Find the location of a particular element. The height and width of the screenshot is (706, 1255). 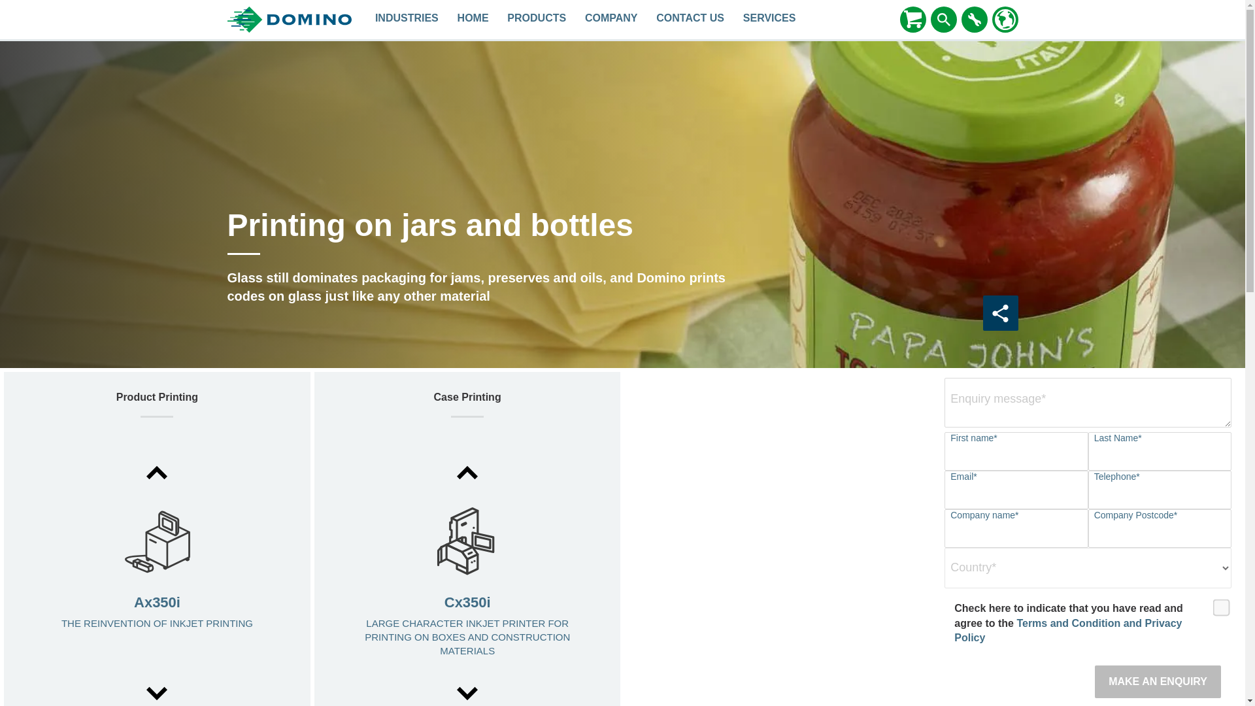

Search is located at coordinates (944, 20).